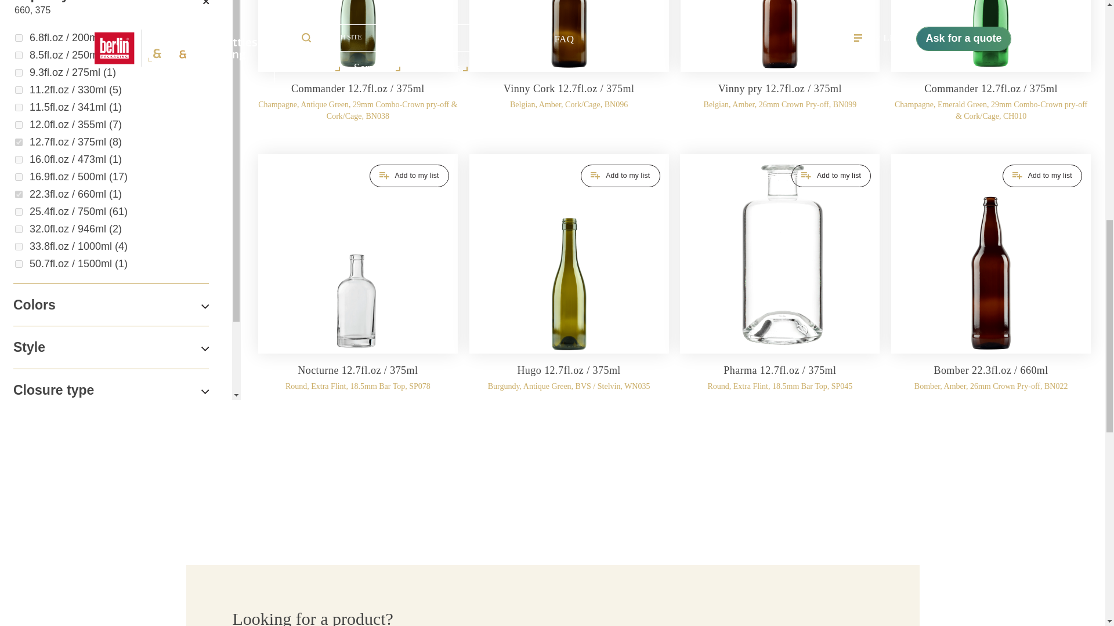 The height and width of the screenshot is (626, 1114). Describe the element at coordinates (19, 247) in the screenshot. I see `1000` at that location.